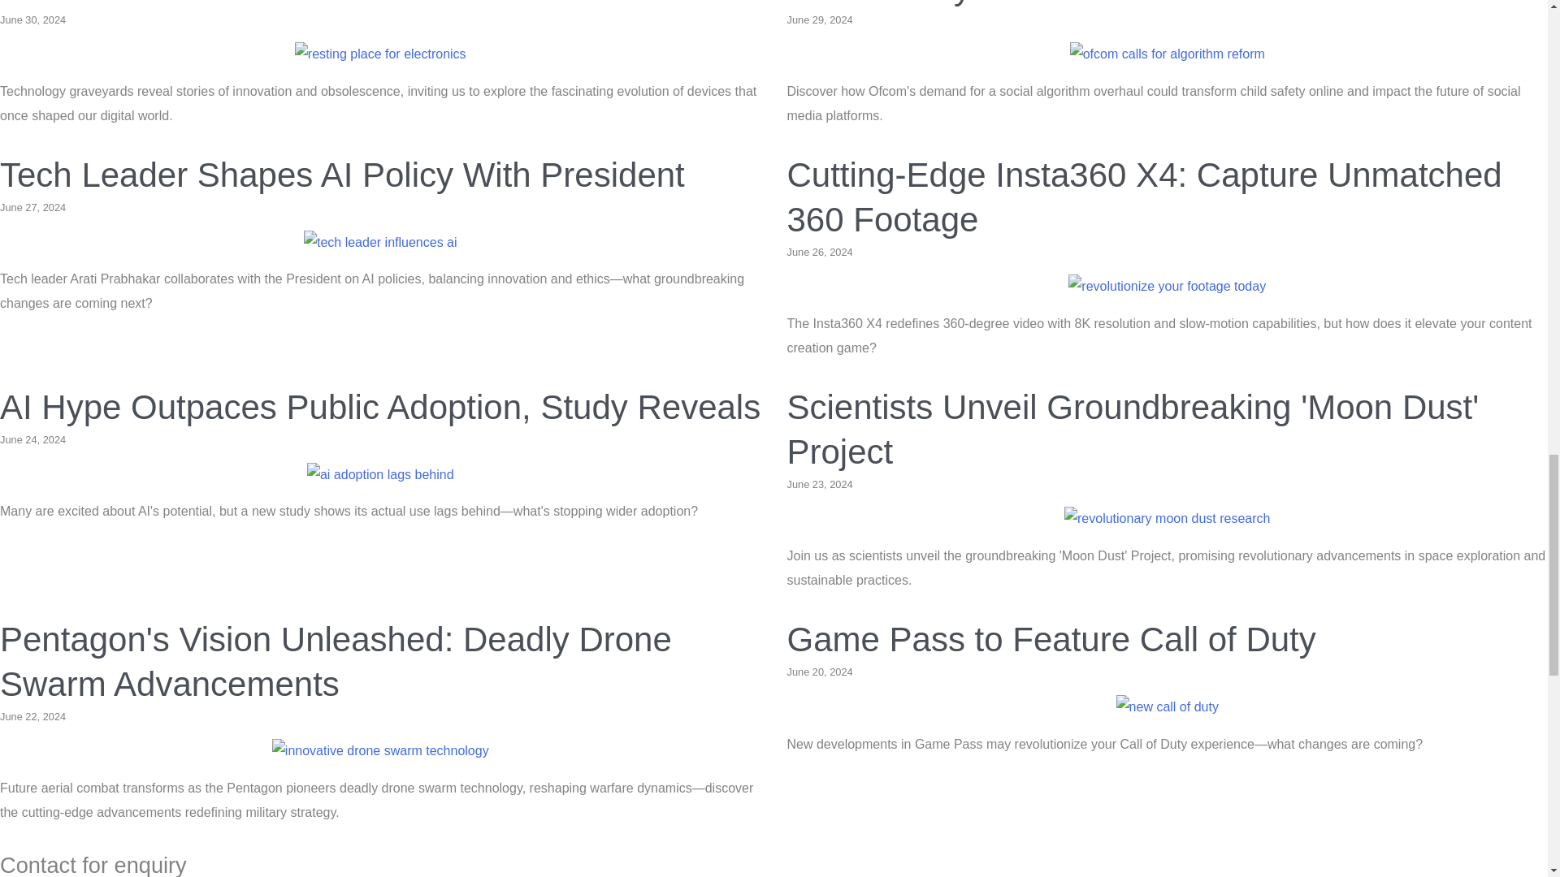  What do you see at coordinates (380, 54) in the screenshot?
I see `Technology Graveyard: Where Old Electronics Rest` at bounding box center [380, 54].